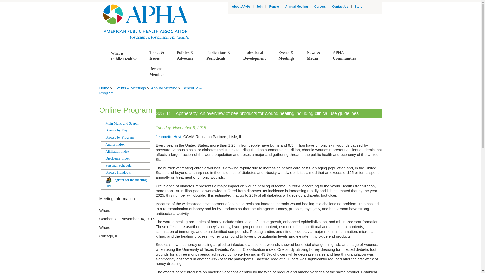  What do you see at coordinates (320, 7) in the screenshot?
I see `Careers` at bounding box center [320, 7].